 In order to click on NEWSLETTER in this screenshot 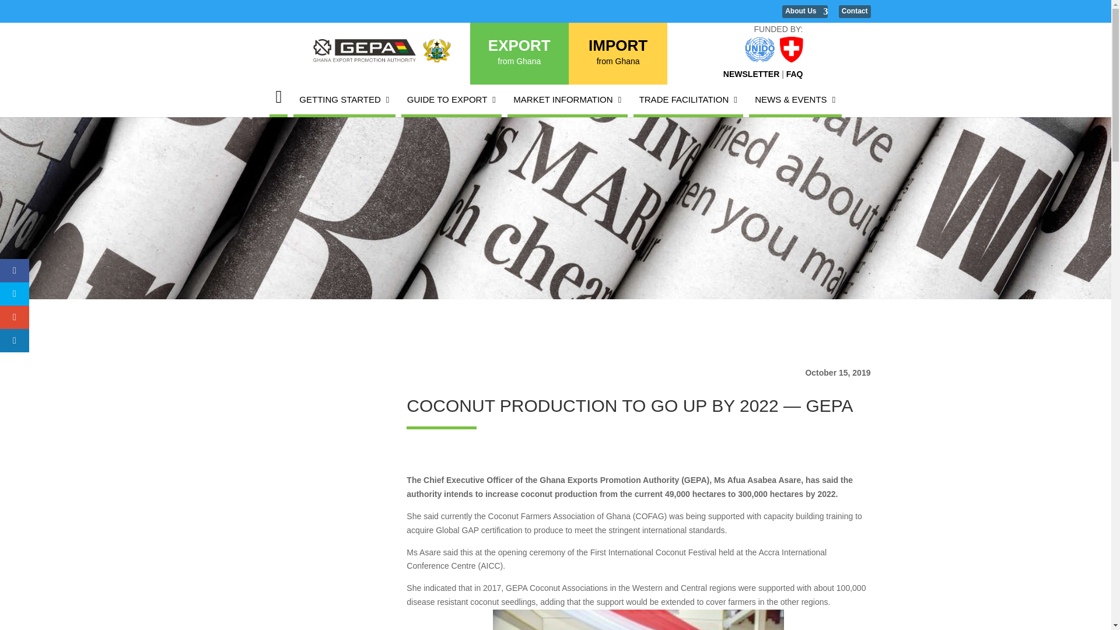, I will do `click(618, 55)`.